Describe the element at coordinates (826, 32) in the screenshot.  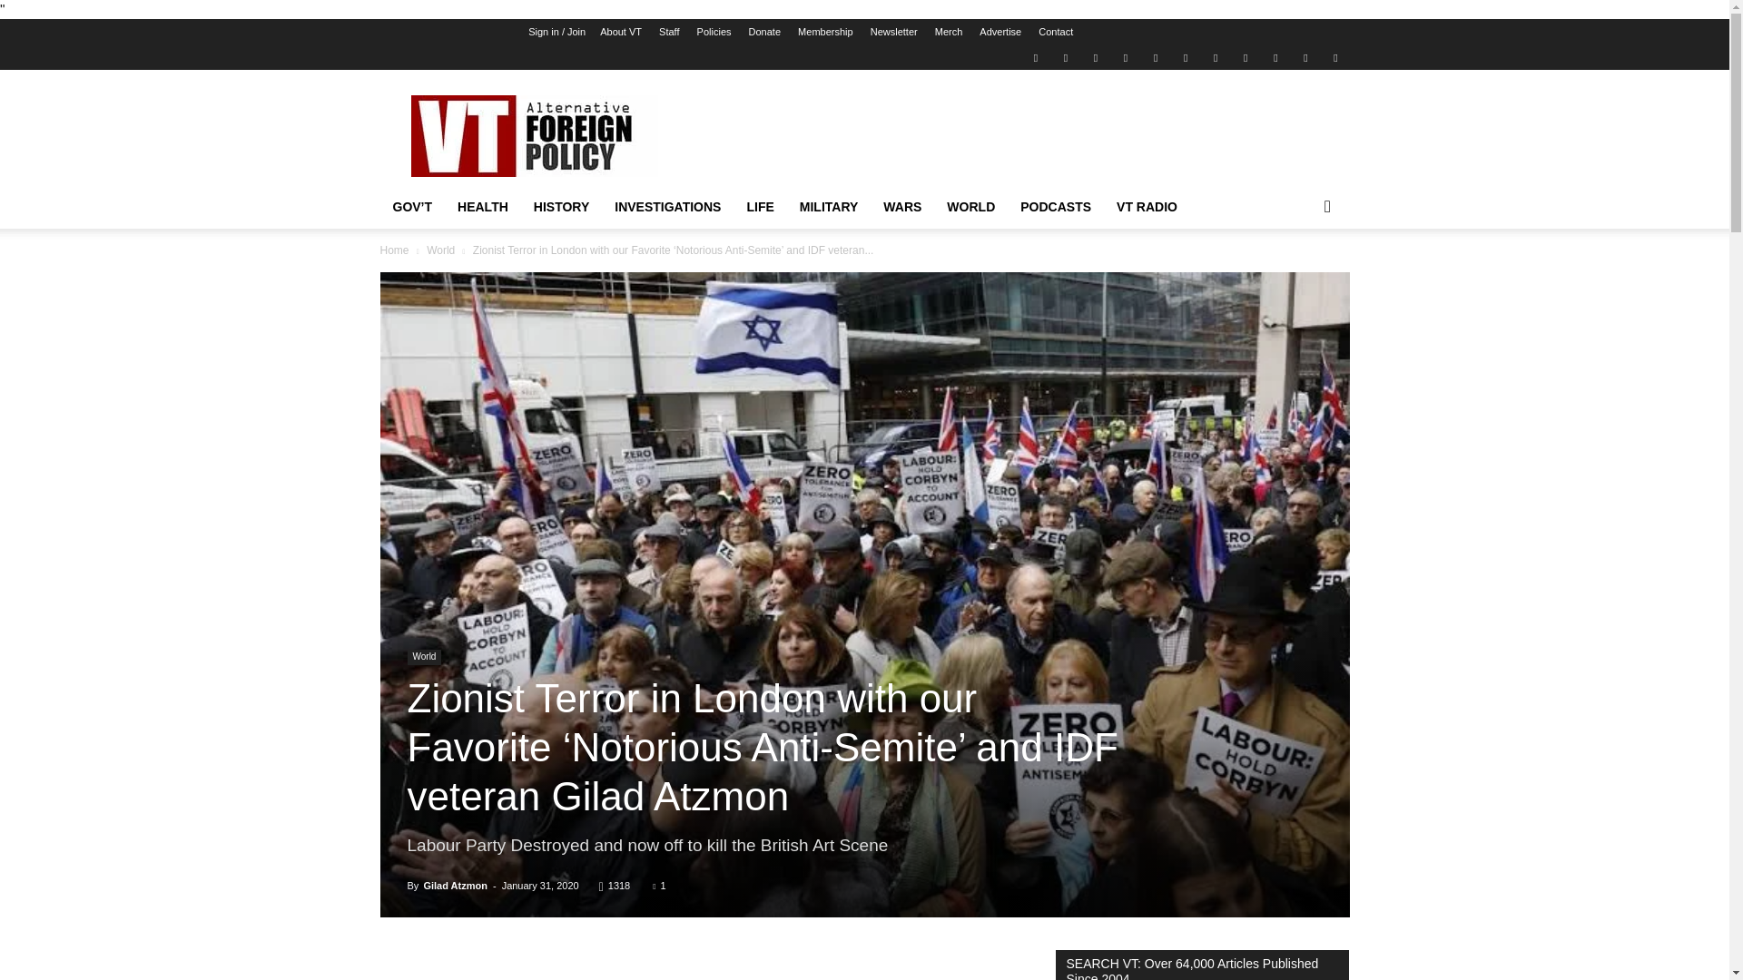
I see `Membership` at that location.